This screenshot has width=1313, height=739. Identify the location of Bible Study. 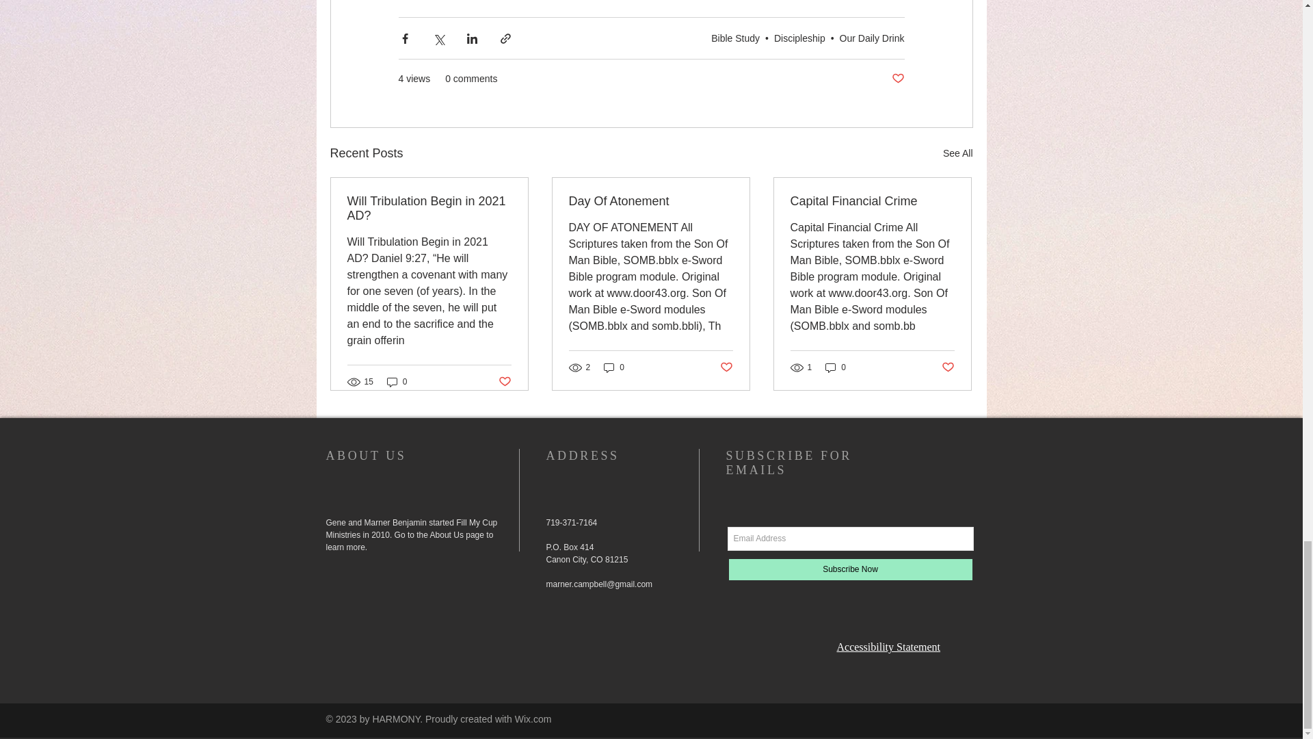
(736, 38).